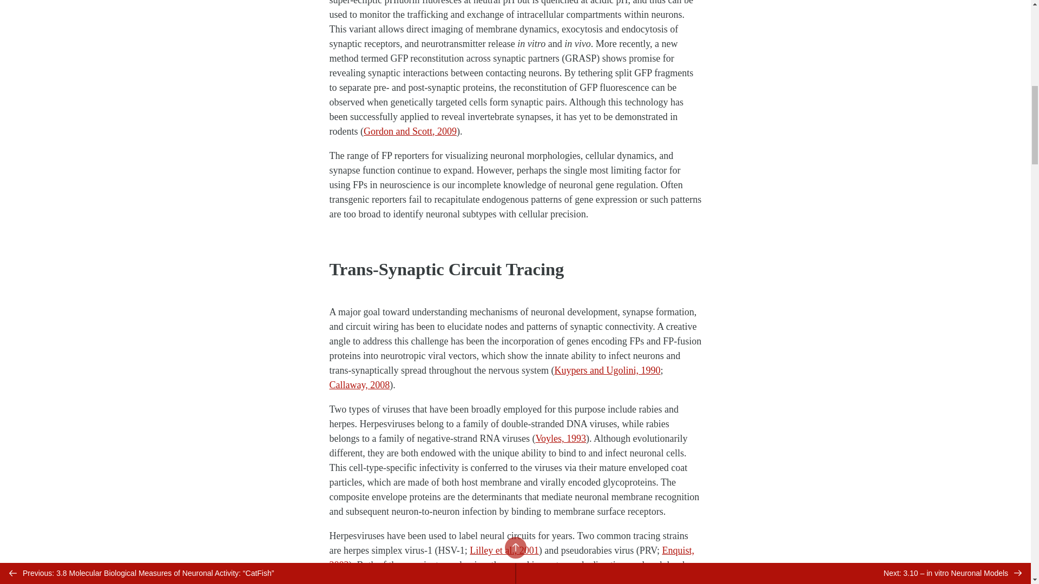 This screenshot has width=1039, height=584. Describe the element at coordinates (507, 579) in the screenshot. I see `Callaway, 2008` at that location.